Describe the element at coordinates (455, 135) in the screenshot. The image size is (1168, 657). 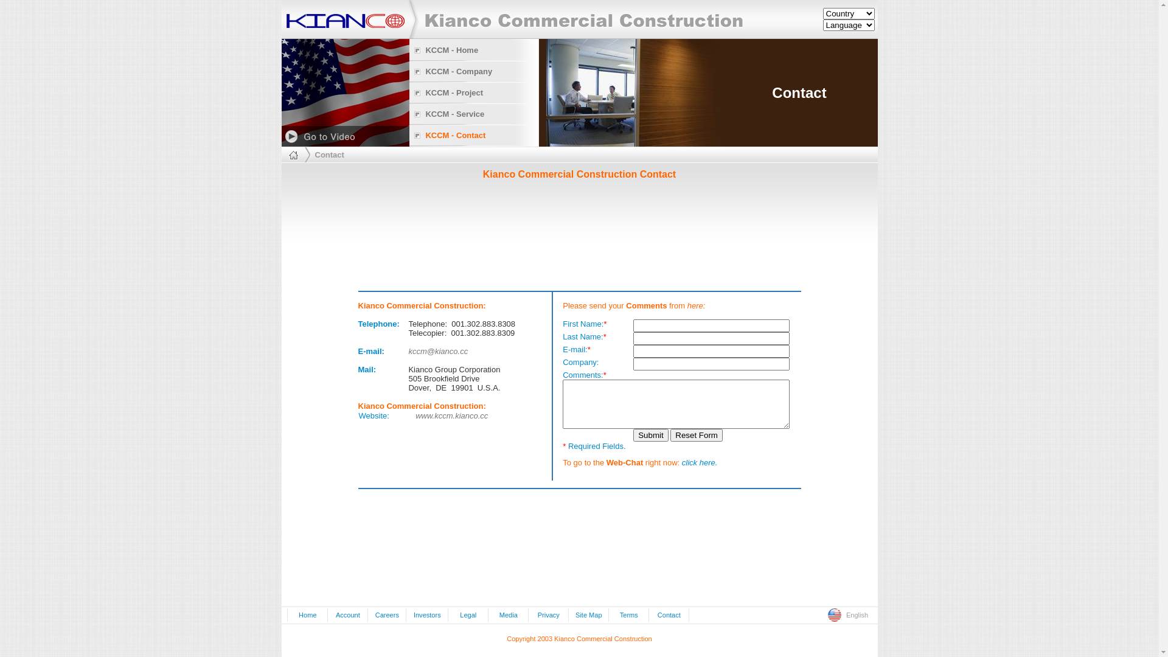
I see `KCCM - Contact` at that location.